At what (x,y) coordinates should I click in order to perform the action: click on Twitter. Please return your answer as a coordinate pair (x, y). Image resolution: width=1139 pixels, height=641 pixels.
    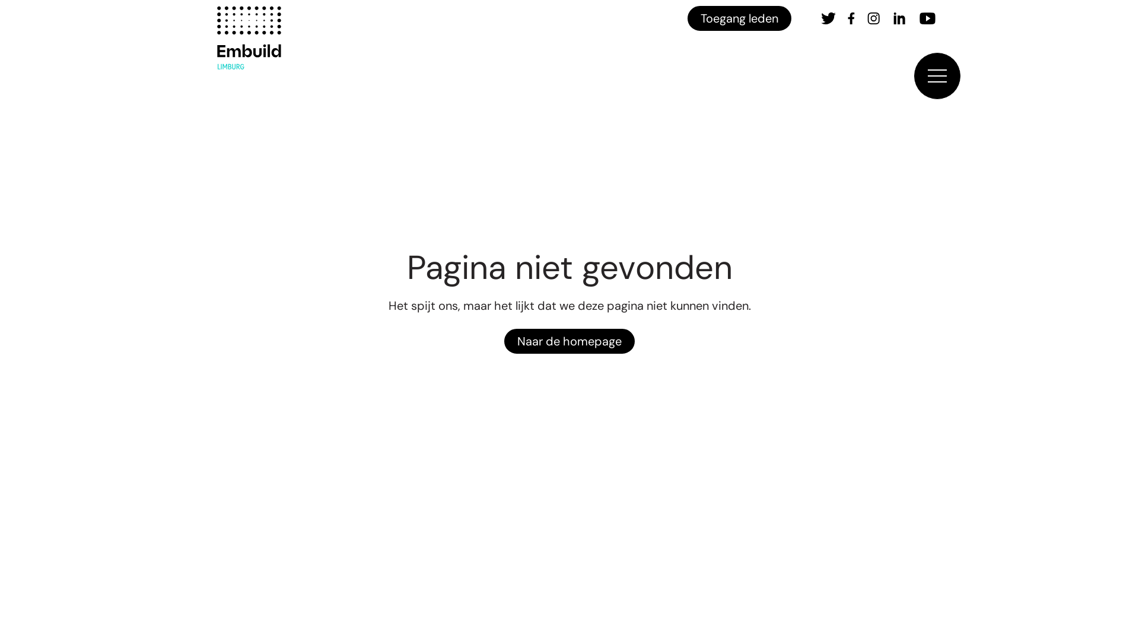
    Looking at the image, I should click on (828, 18).